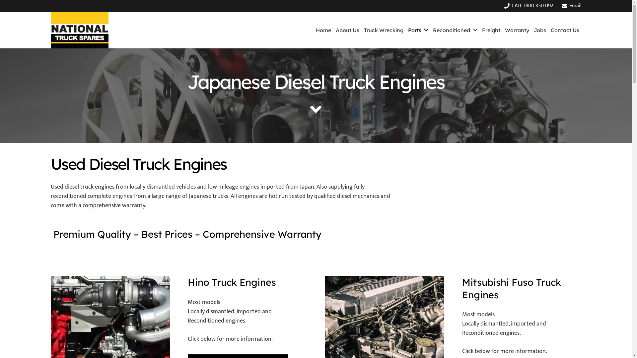 Image resolution: width=637 pixels, height=358 pixels. What do you see at coordinates (526, 341) in the screenshot?
I see `Fastdot` at bounding box center [526, 341].